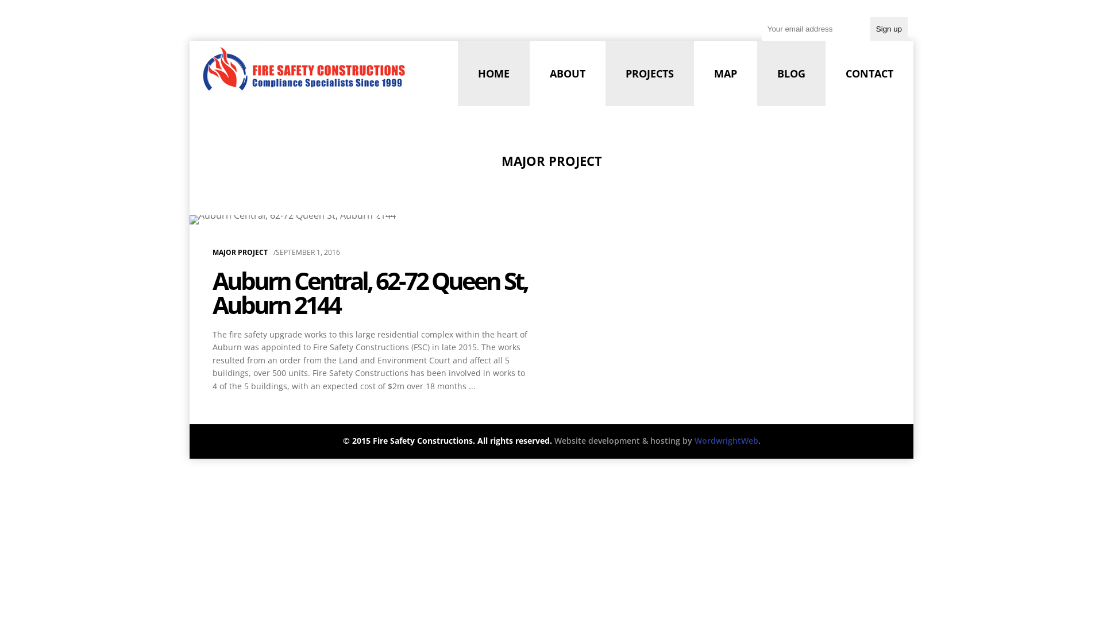 The width and height of the screenshot is (1103, 620). I want to click on ABOUT, so click(568, 73).